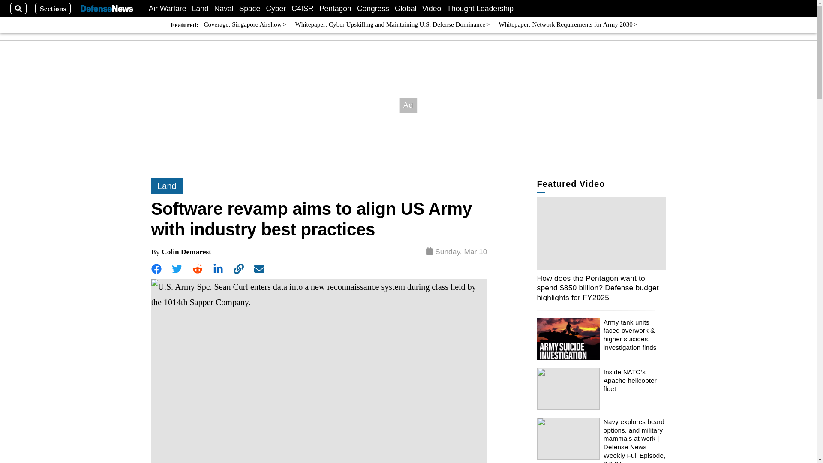  Describe the element at coordinates (200, 9) in the screenshot. I see `Land` at that location.